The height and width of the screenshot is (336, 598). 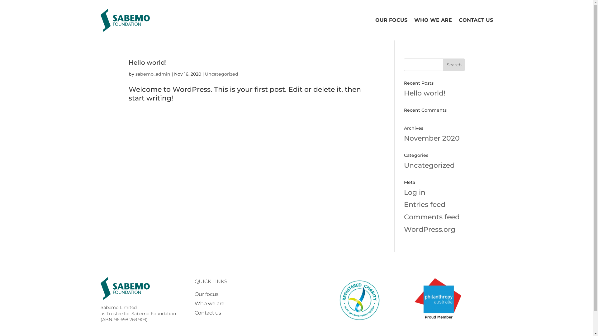 I want to click on Log in, so click(x=415, y=192).